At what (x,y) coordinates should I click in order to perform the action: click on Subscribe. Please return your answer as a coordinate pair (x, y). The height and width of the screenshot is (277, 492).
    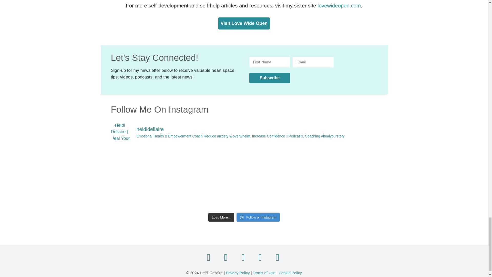
    Looking at the image, I should click on (270, 78).